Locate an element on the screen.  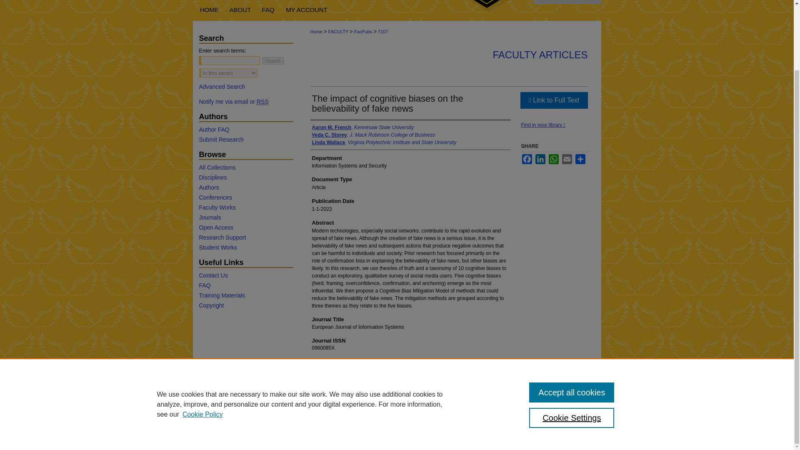
Facebook is located at coordinates (527, 159).